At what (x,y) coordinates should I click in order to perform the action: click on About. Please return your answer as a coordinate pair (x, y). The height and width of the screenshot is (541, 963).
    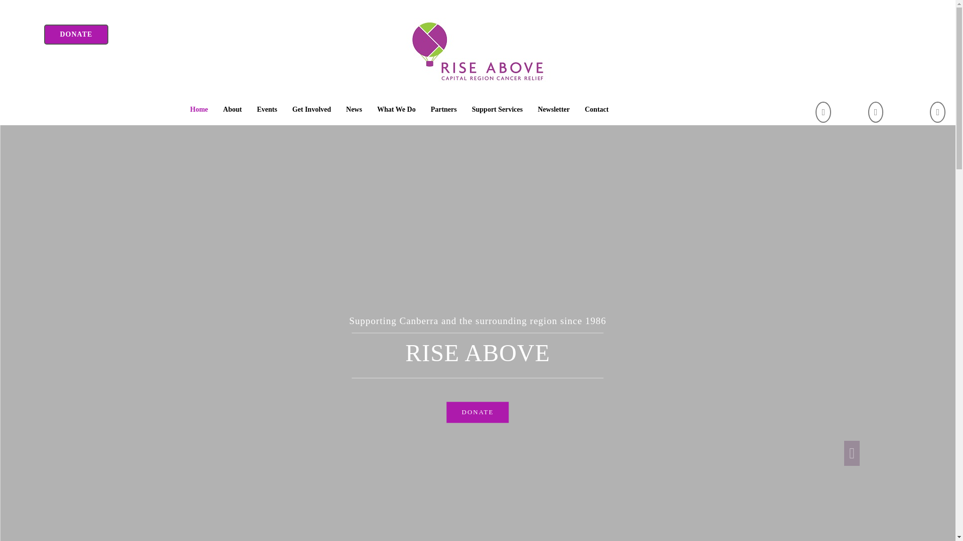
    Looking at the image, I should click on (233, 110).